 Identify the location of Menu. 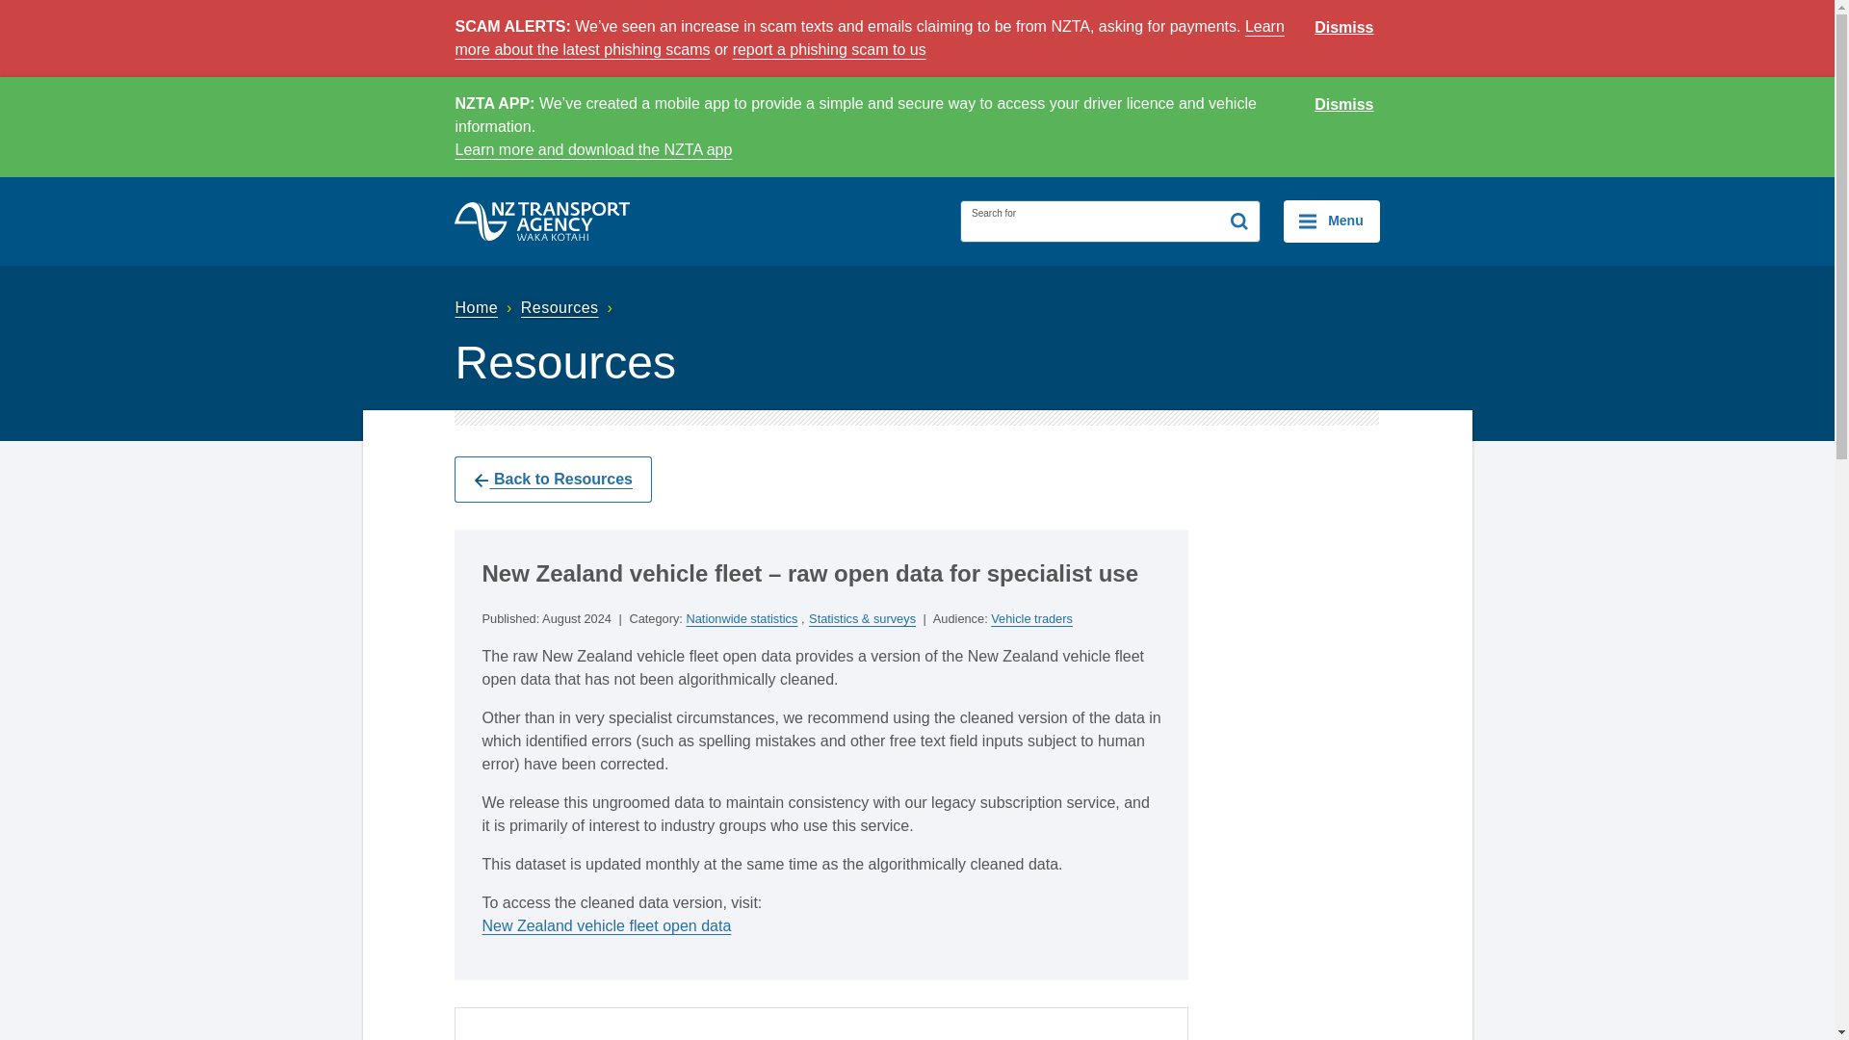
(1331, 221).